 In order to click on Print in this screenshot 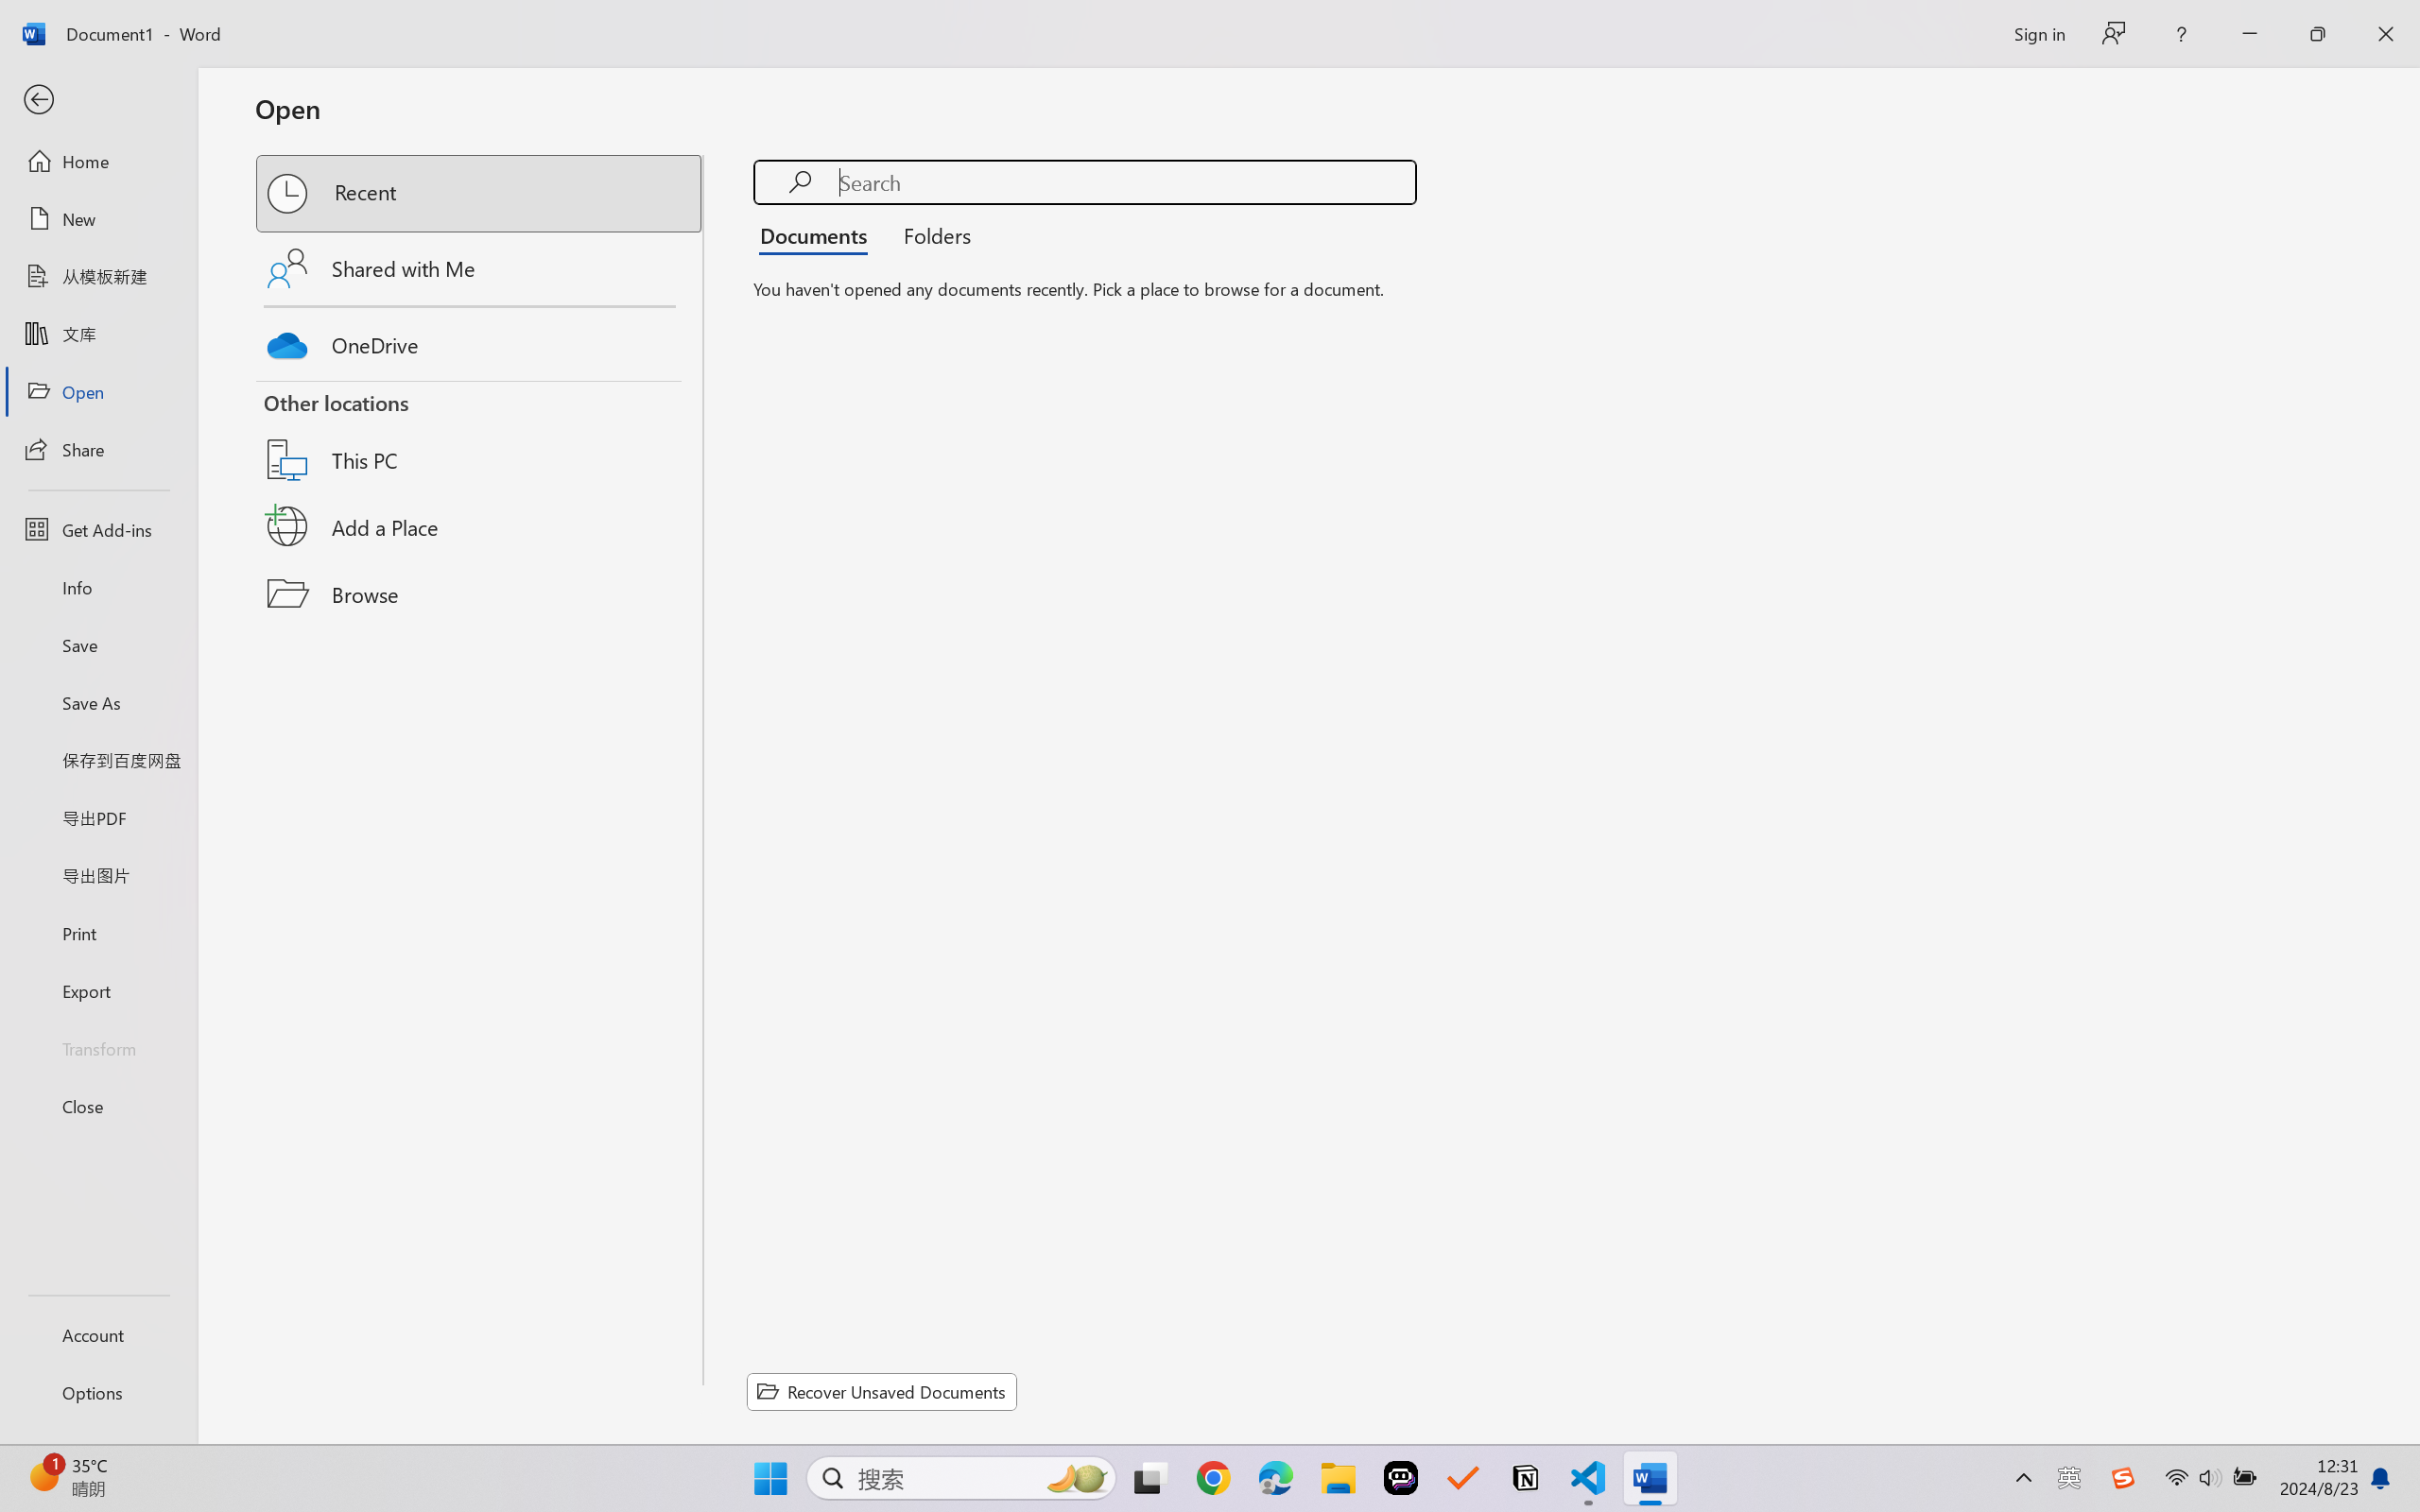, I will do `click(98, 932)`.